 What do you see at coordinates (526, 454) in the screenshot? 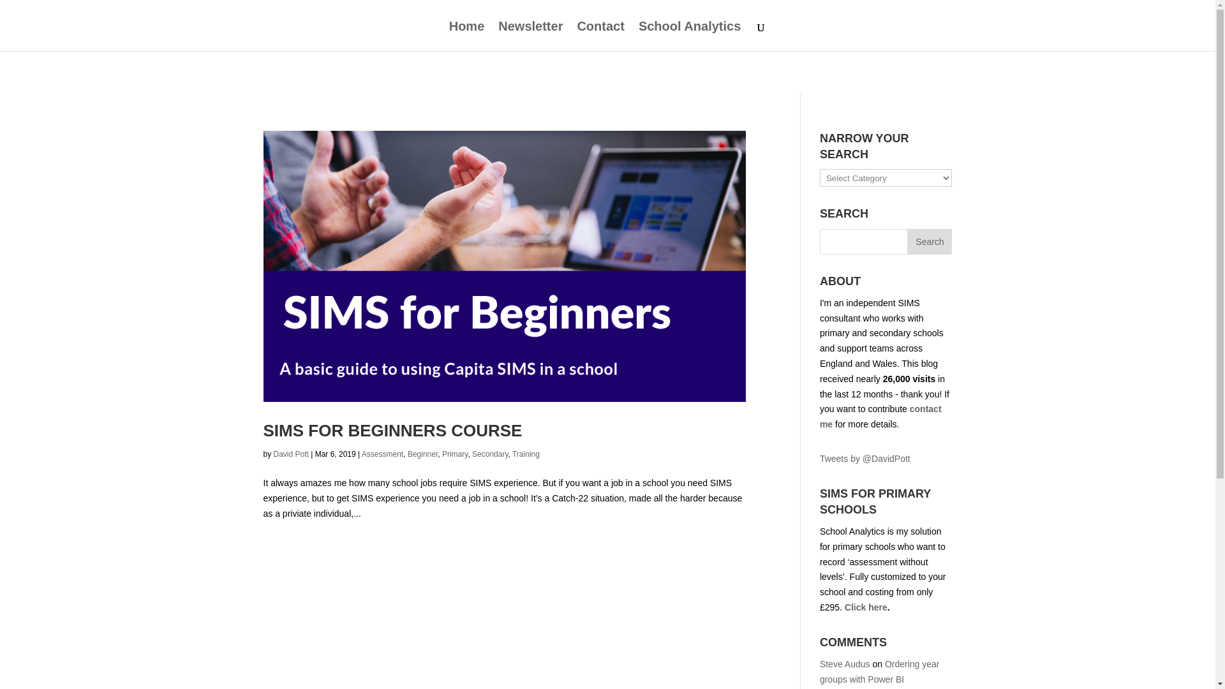
I see `Training` at bounding box center [526, 454].